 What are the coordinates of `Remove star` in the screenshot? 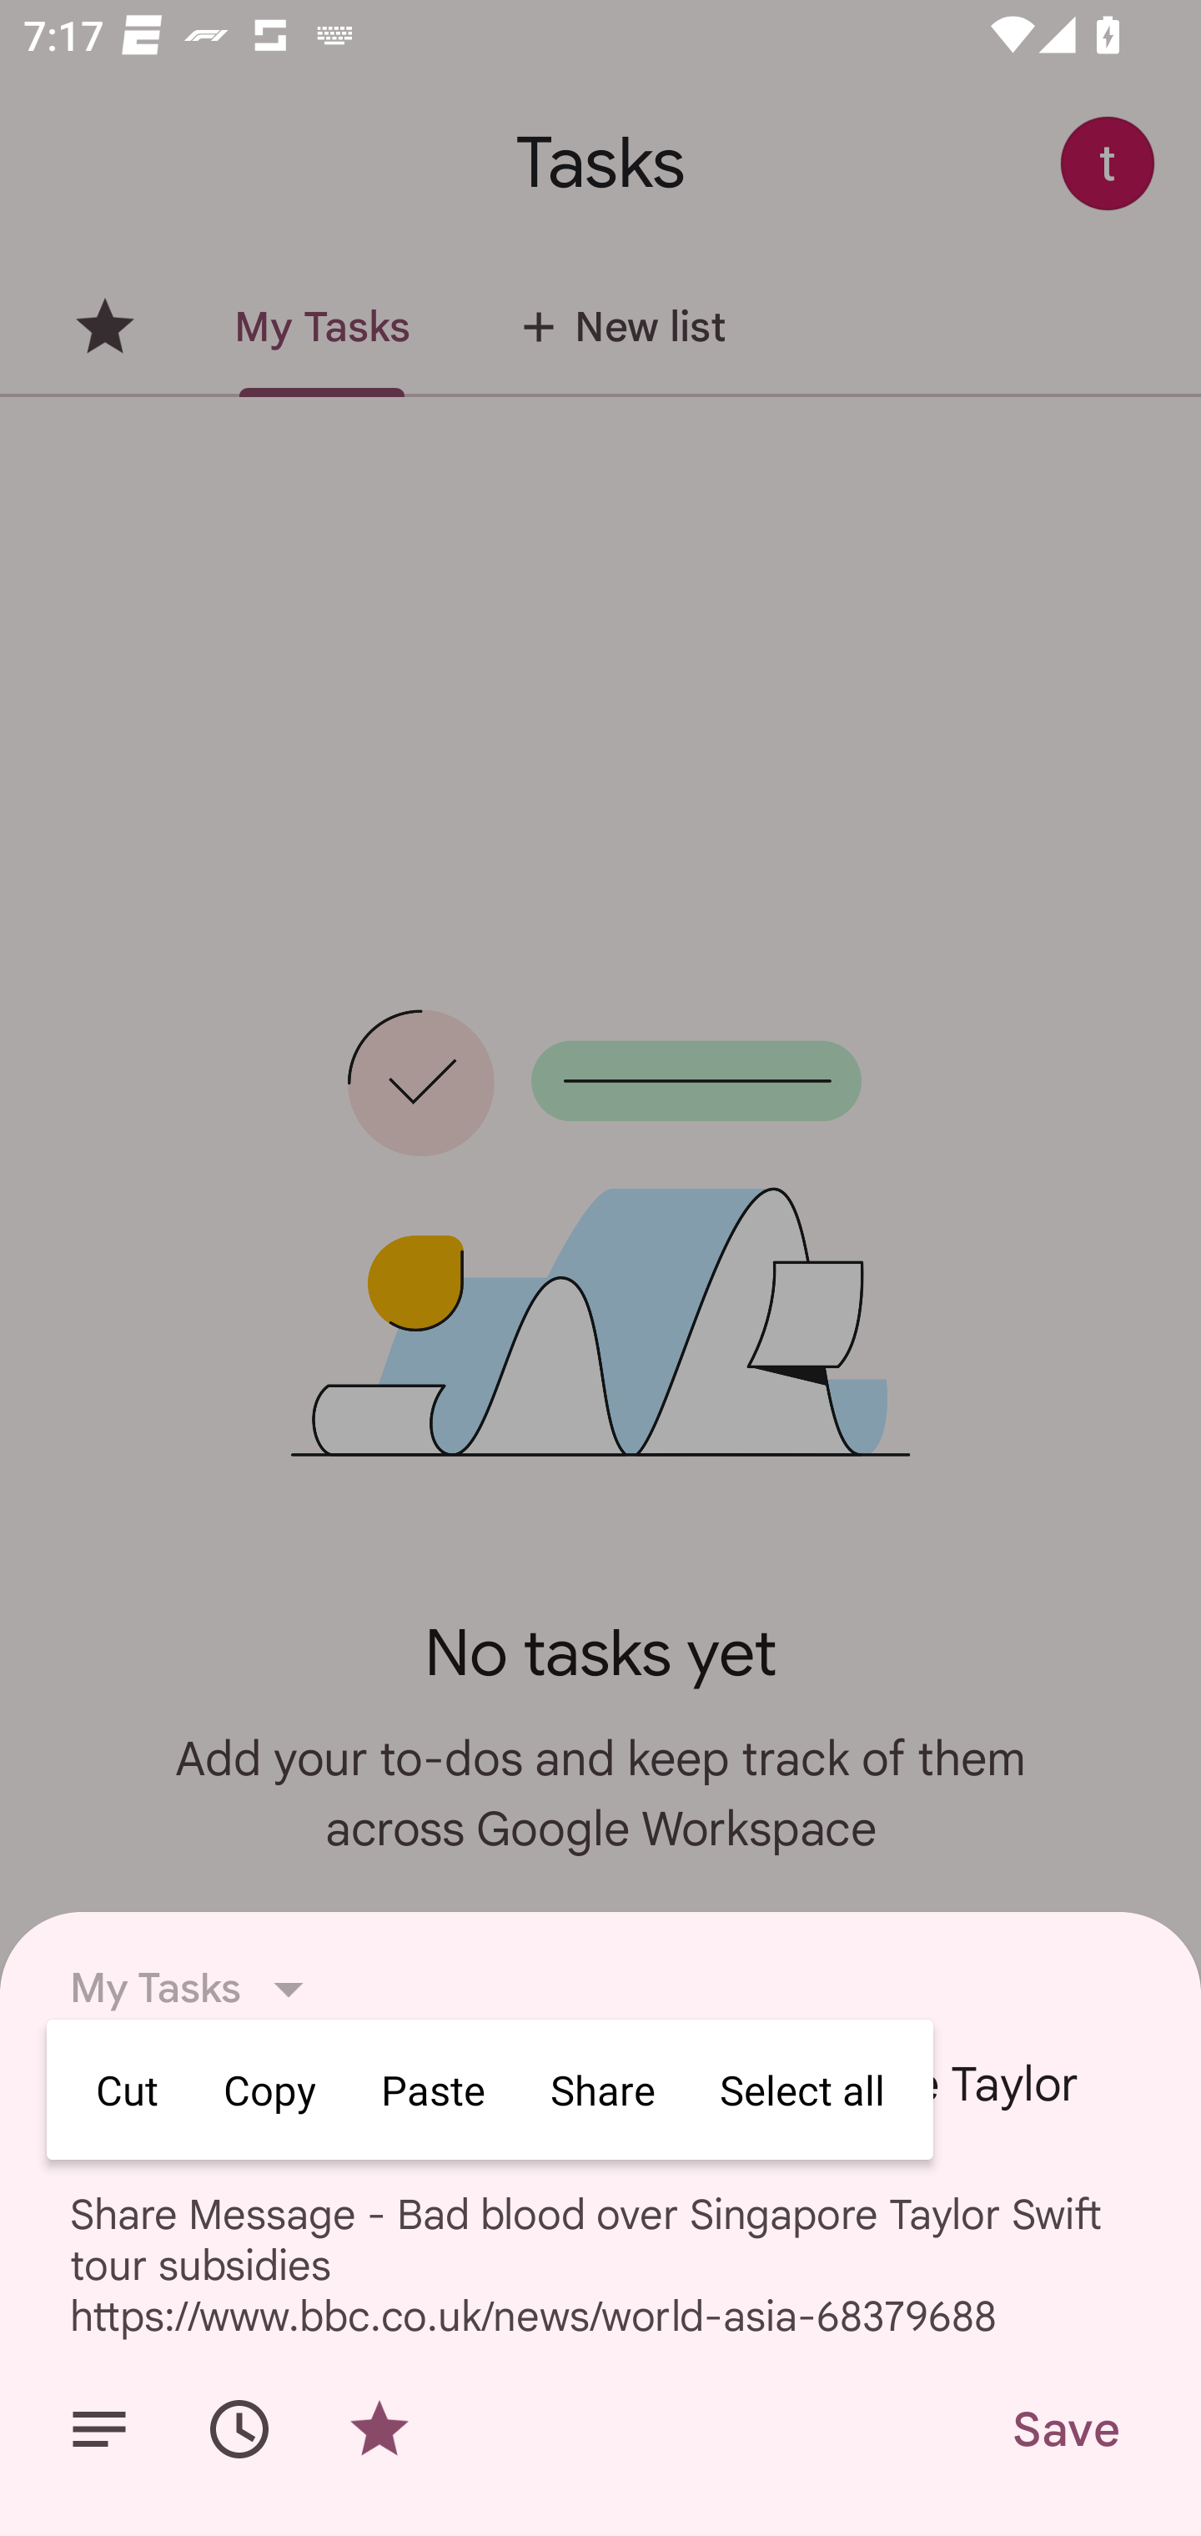 It's located at (379, 2429).